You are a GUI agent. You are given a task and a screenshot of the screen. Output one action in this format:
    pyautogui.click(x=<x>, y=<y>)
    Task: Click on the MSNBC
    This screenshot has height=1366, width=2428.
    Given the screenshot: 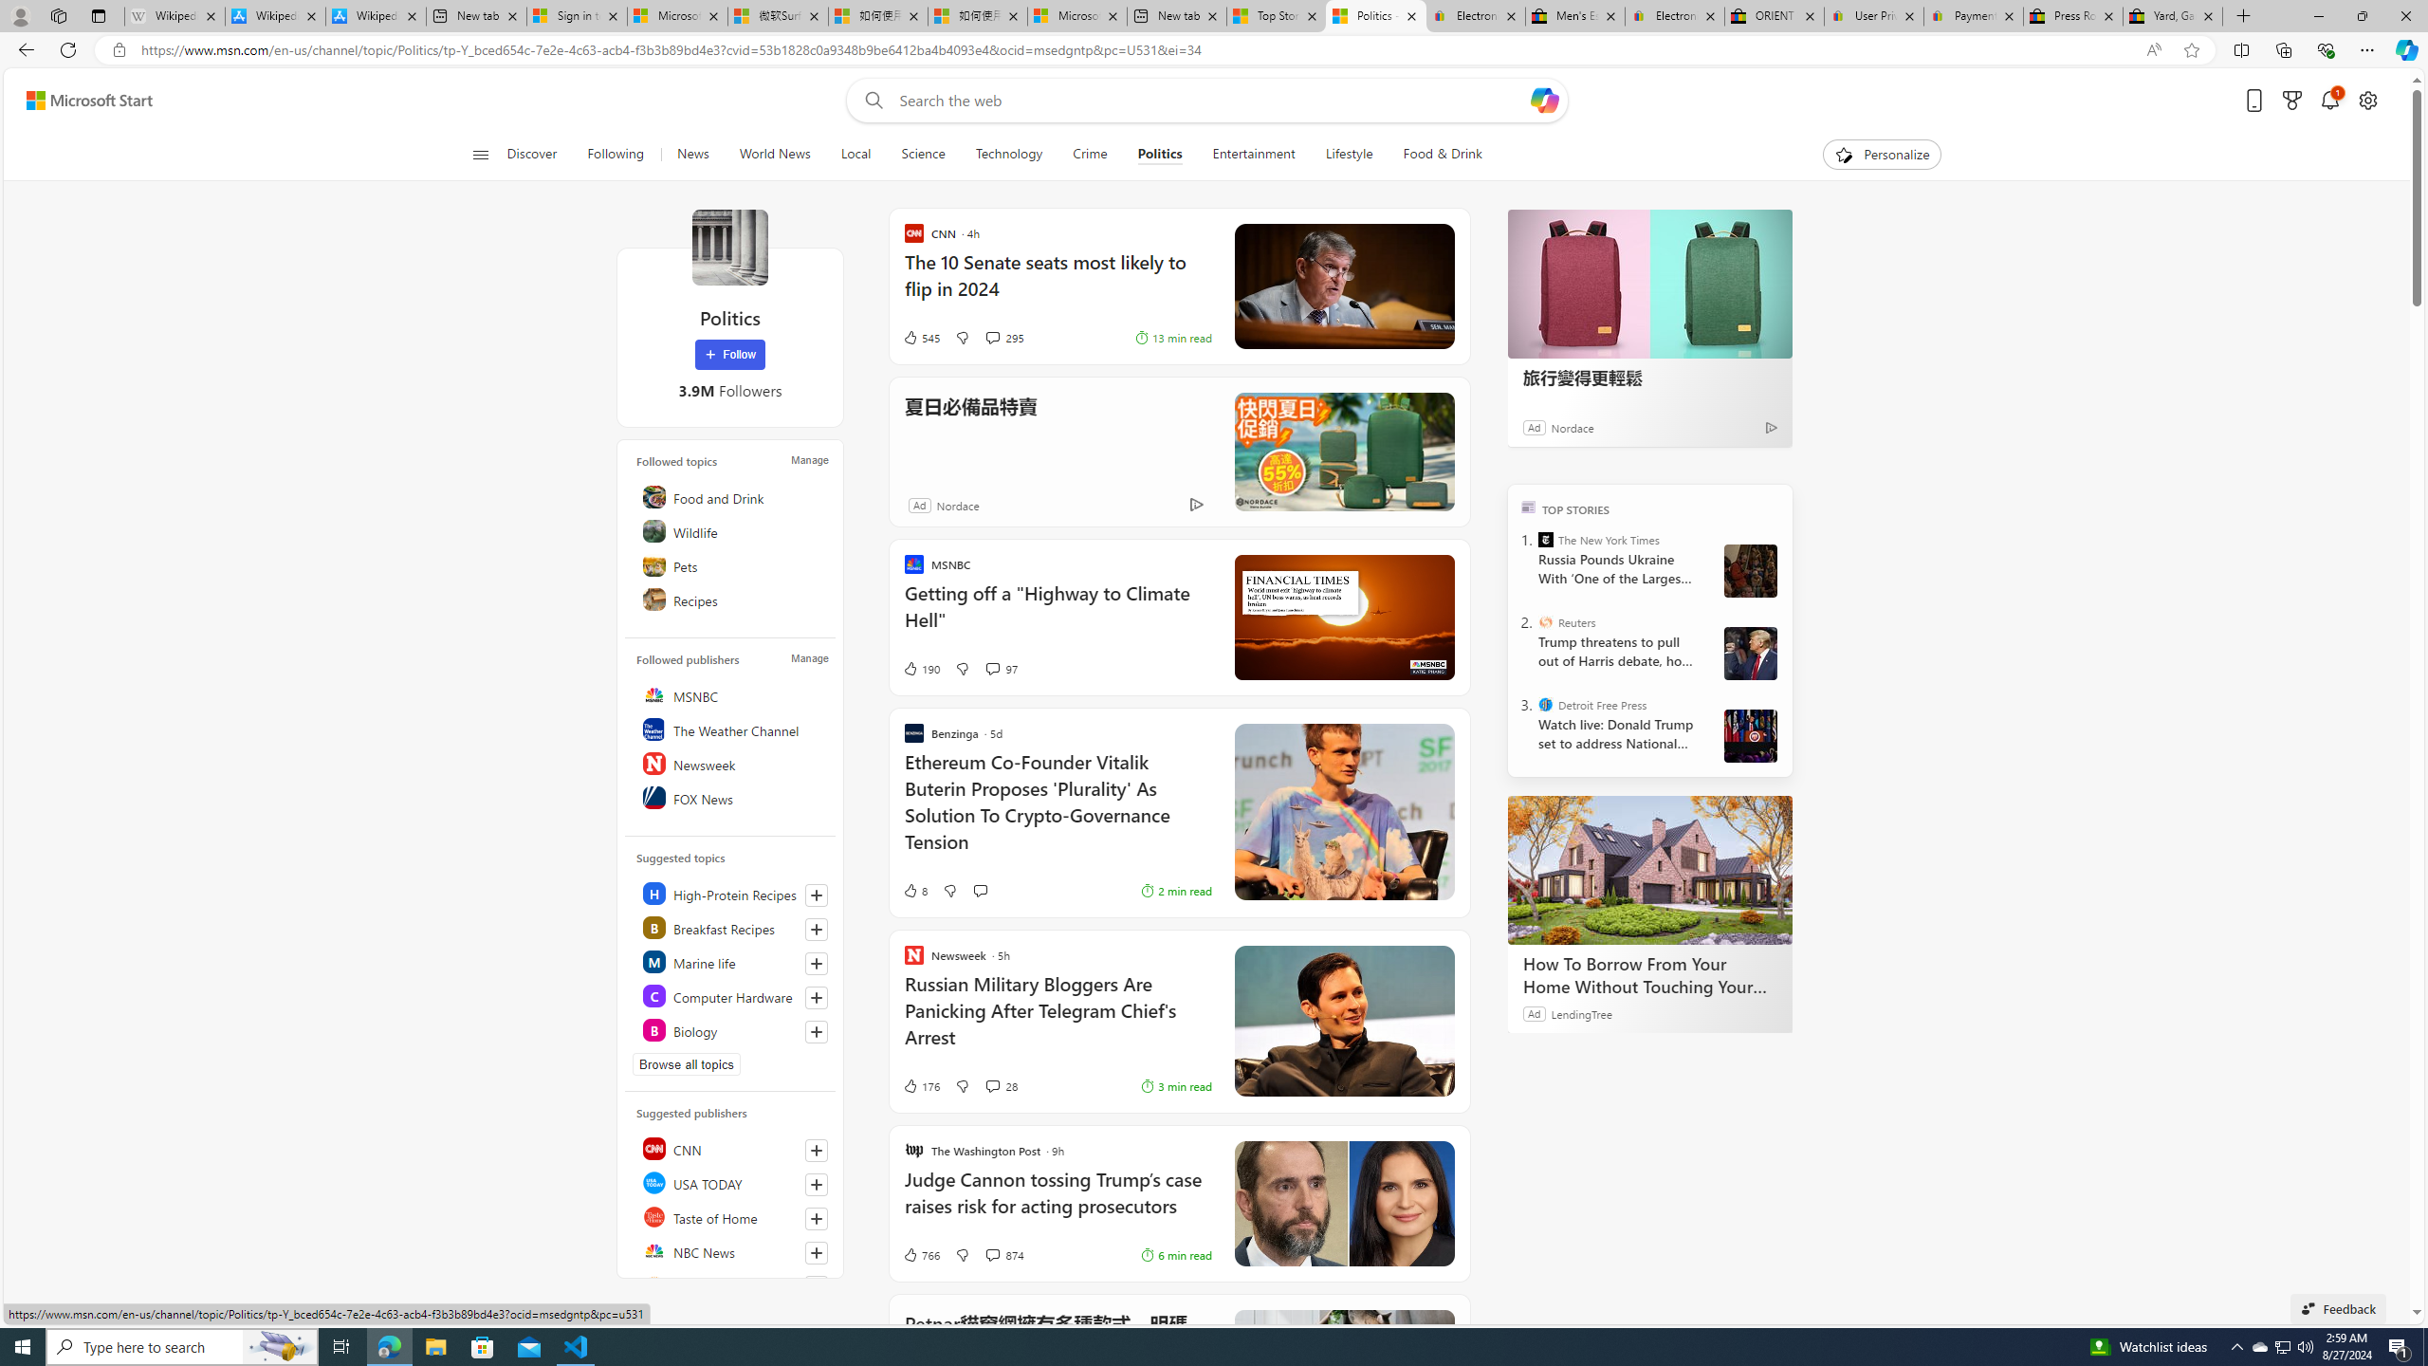 What is the action you would take?
    pyautogui.click(x=733, y=694)
    